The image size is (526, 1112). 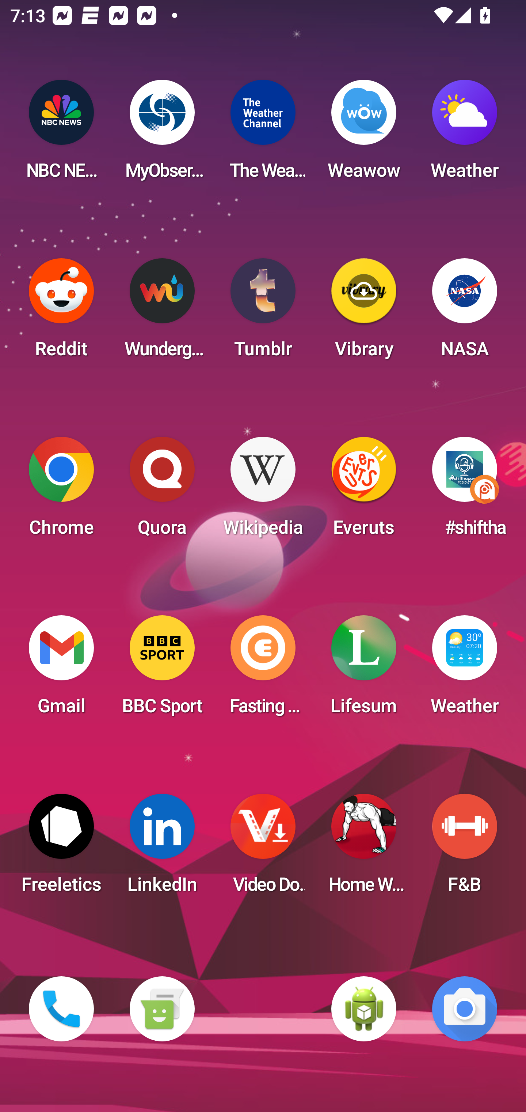 I want to click on Tumblr, so click(x=263, y=312).